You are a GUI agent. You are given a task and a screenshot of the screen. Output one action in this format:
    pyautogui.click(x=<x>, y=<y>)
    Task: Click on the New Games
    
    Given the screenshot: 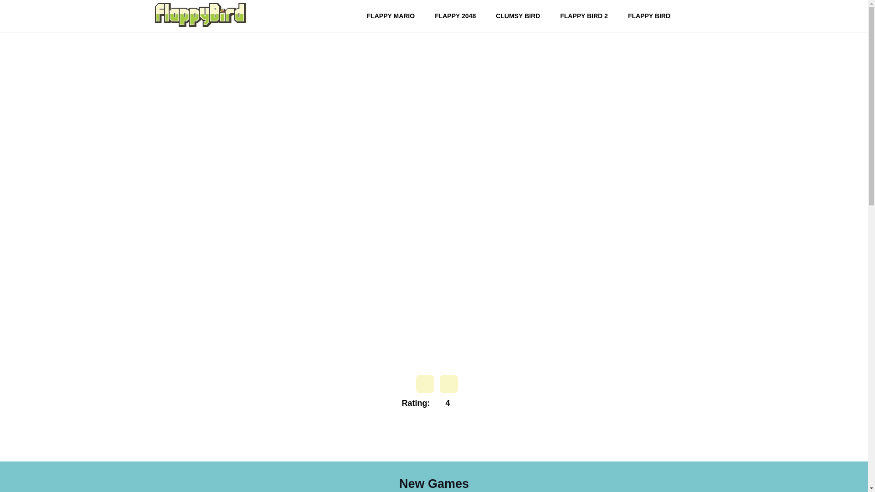 What is the action you would take?
    pyautogui.click(x=434, y=483)
    